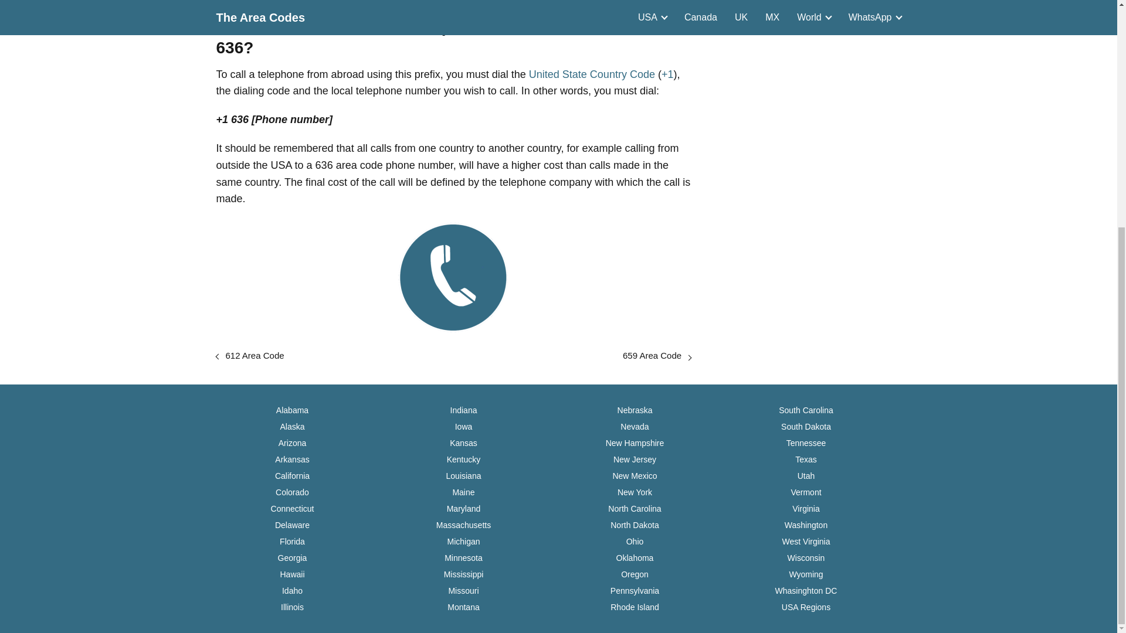 The height and width of the screenshot is (633, 1126). Describe the element at coordinates (292, 410) in the screenshot. I see `Alabama` at that location.